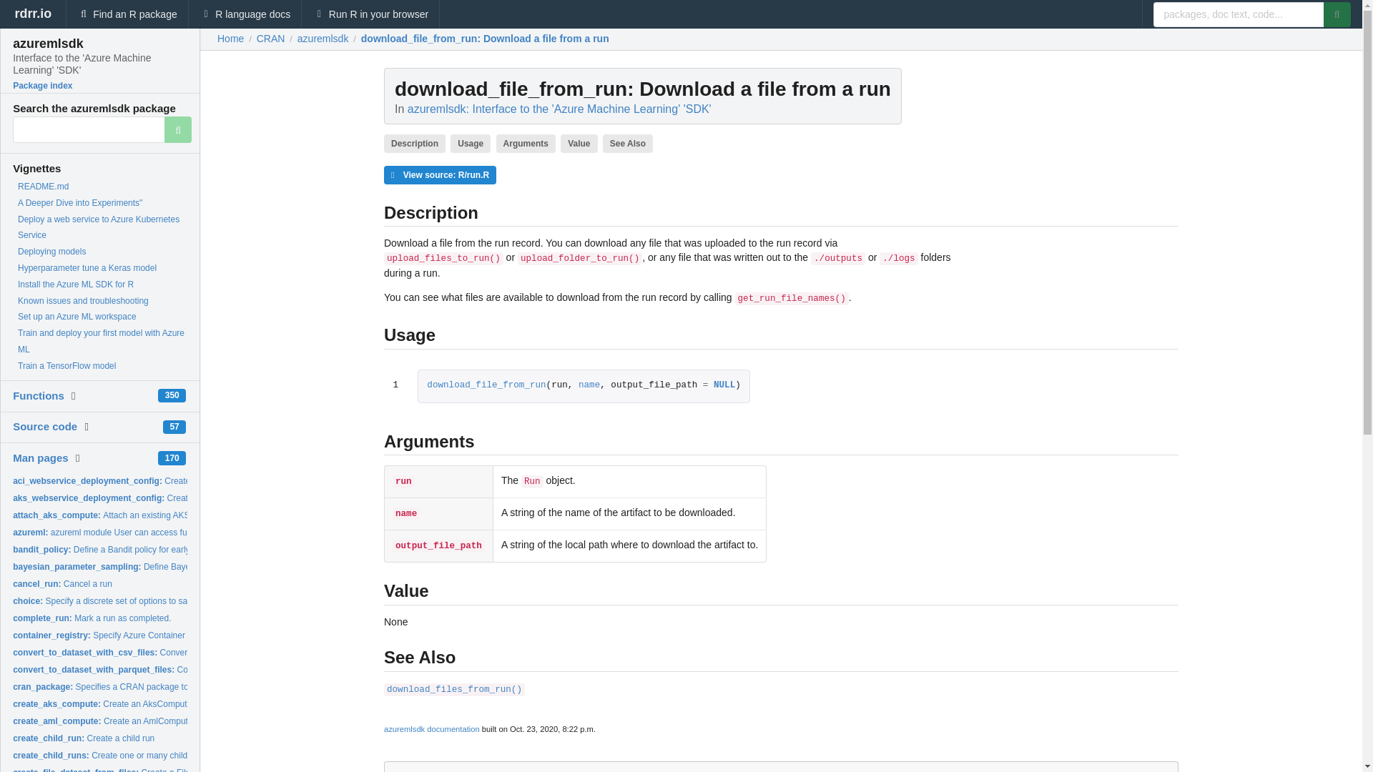 The image size is (1373, 772). I want to click on Functions, so click(39, 395).